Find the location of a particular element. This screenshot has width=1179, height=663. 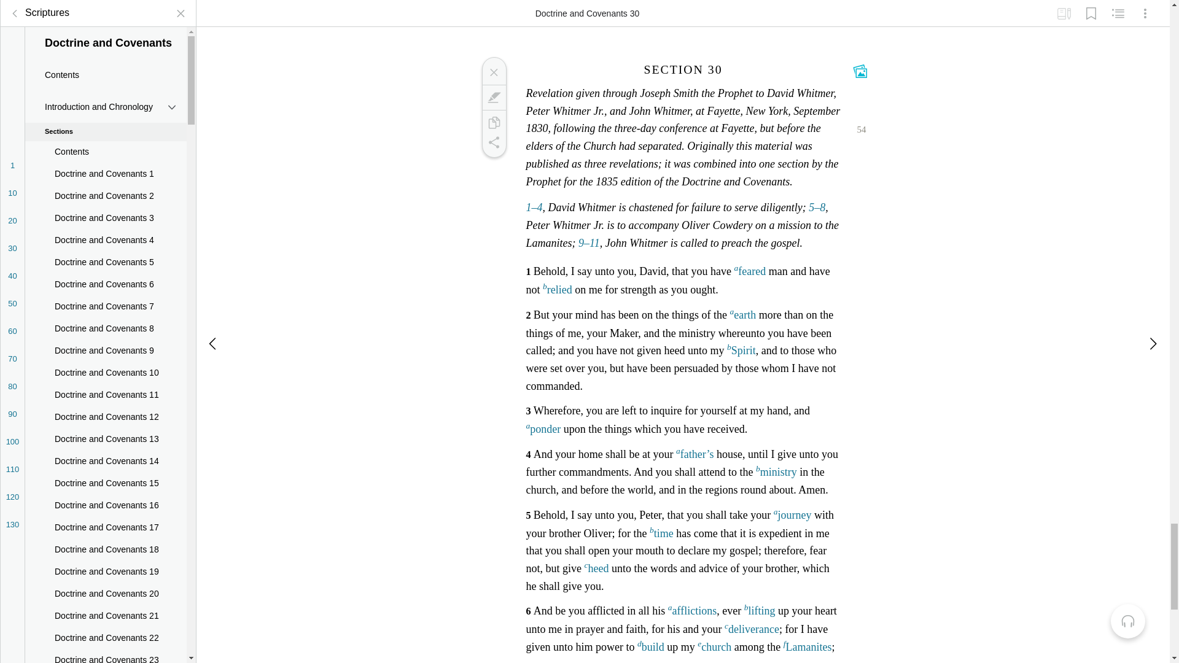

Scriptures is located at coordinates (37, 7).